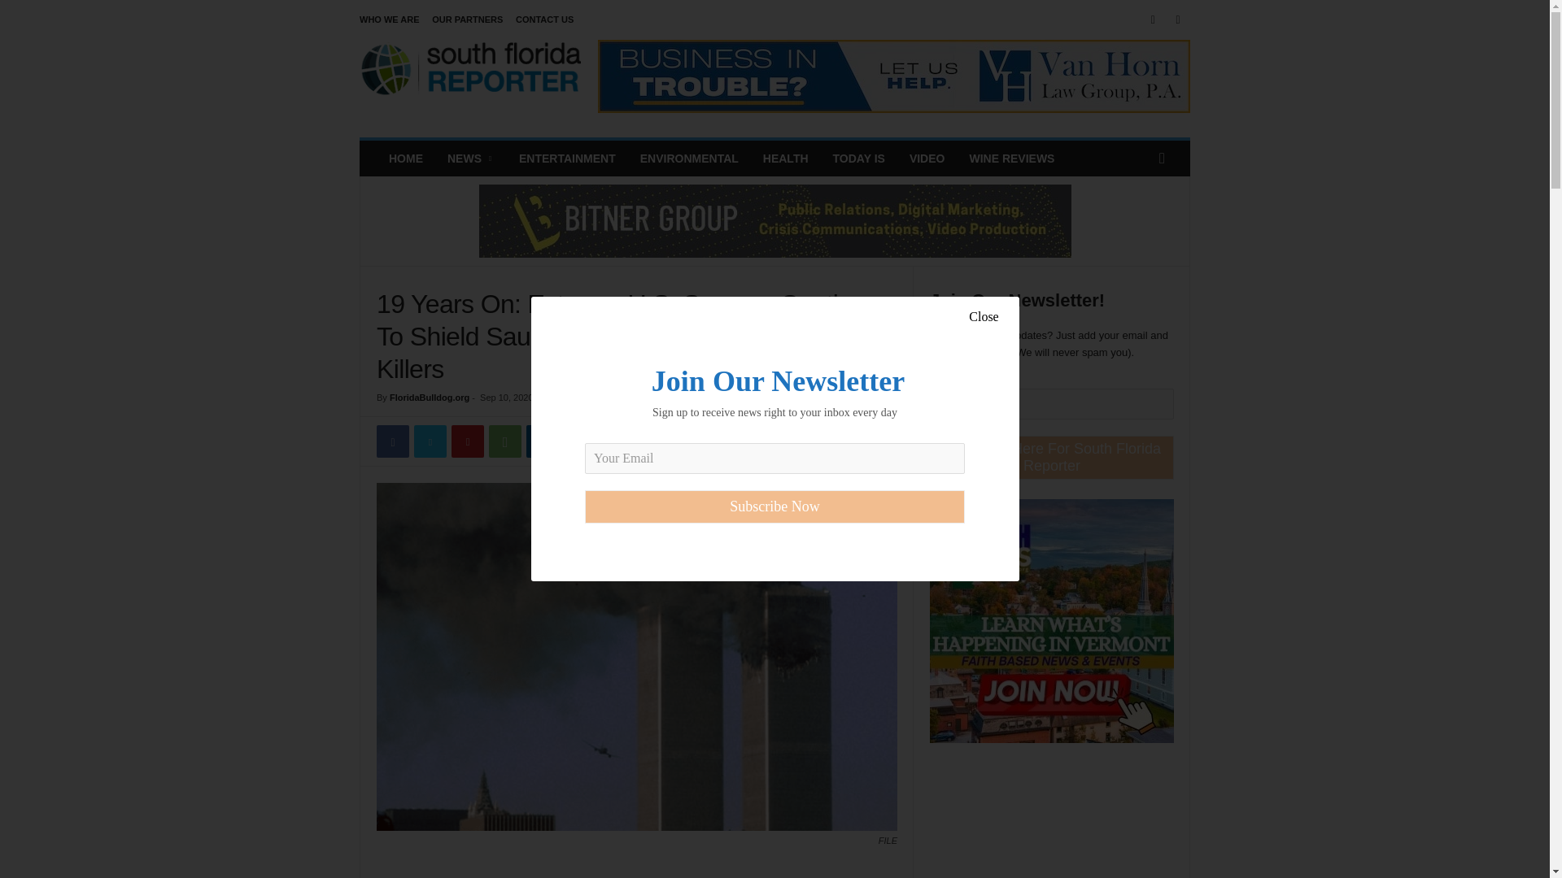 Image resolution: width=1562 pixels, height=878 pixels. I want to click on Twitter, so click(430, 441).